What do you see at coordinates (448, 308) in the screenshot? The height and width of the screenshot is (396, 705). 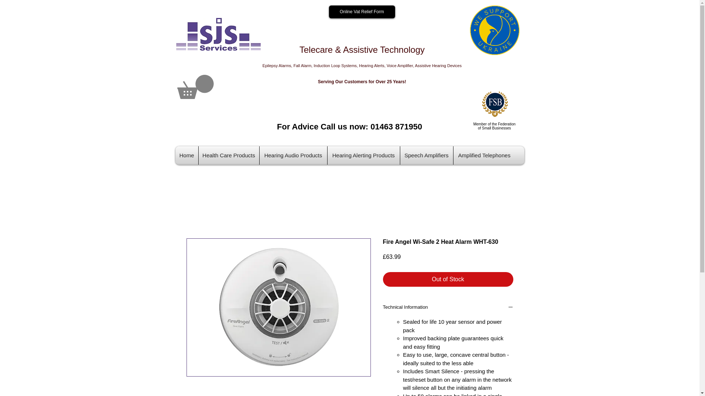 I see `Technical Information` at bounding box center [448, 308].